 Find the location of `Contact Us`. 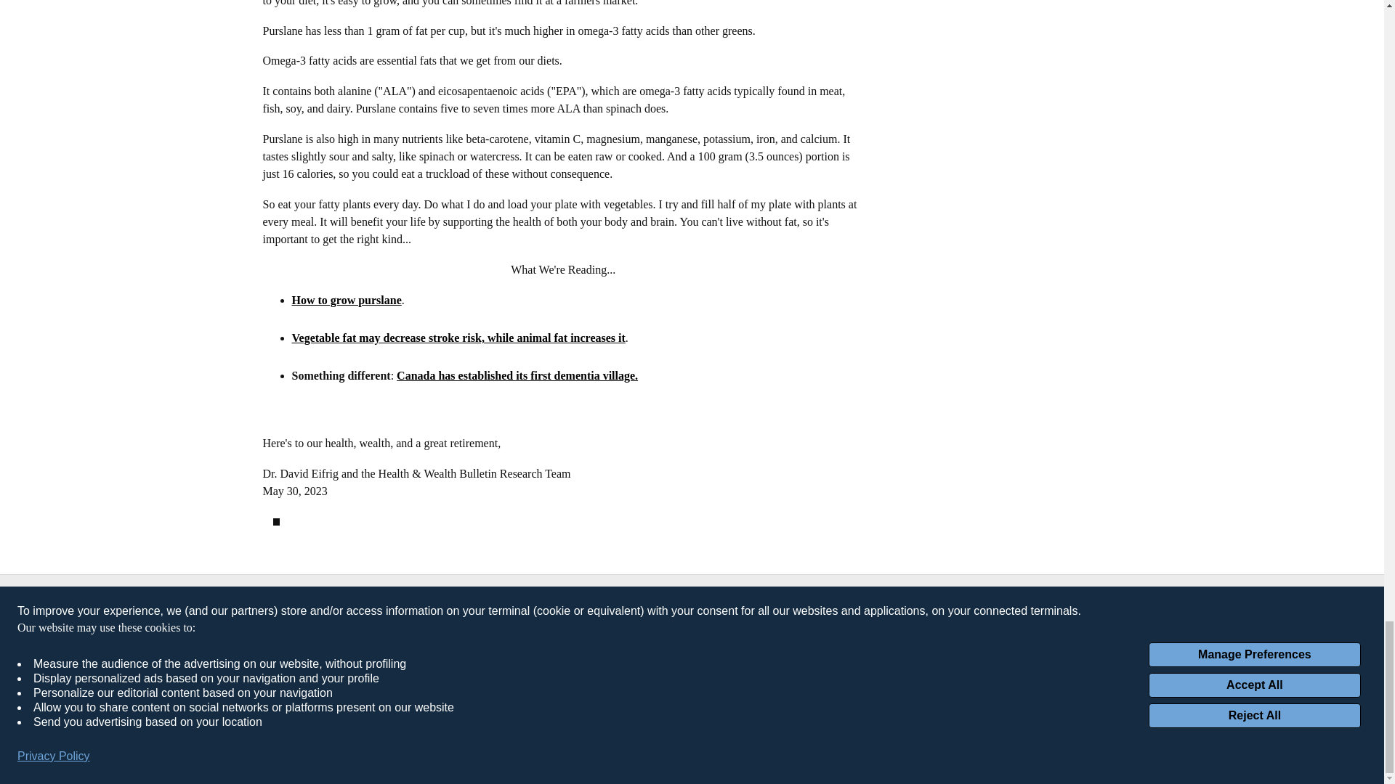

Contact Us is located at coordinates (615, 629).